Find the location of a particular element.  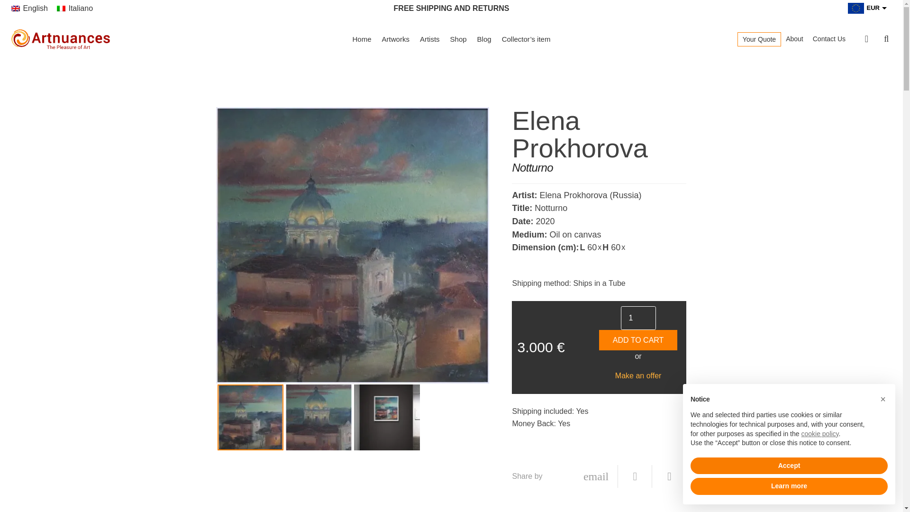

Contact Us is located at coordinates (828, 39).